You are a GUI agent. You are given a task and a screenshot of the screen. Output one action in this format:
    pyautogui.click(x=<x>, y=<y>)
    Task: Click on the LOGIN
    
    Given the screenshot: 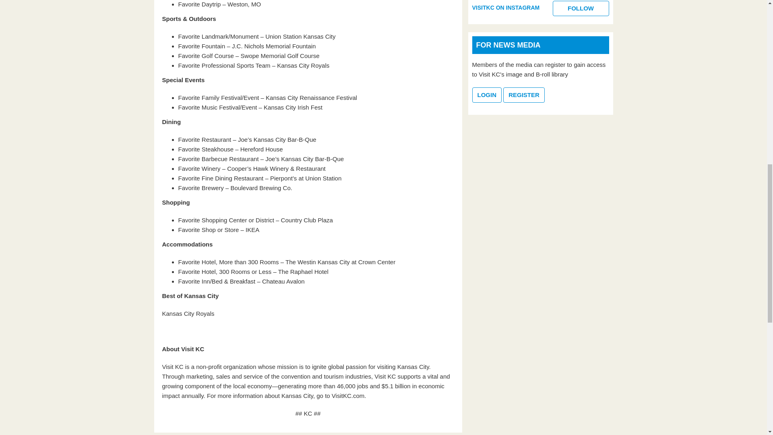 What is the action you would take?
    pyautogui.click(x=487, y=95)
    